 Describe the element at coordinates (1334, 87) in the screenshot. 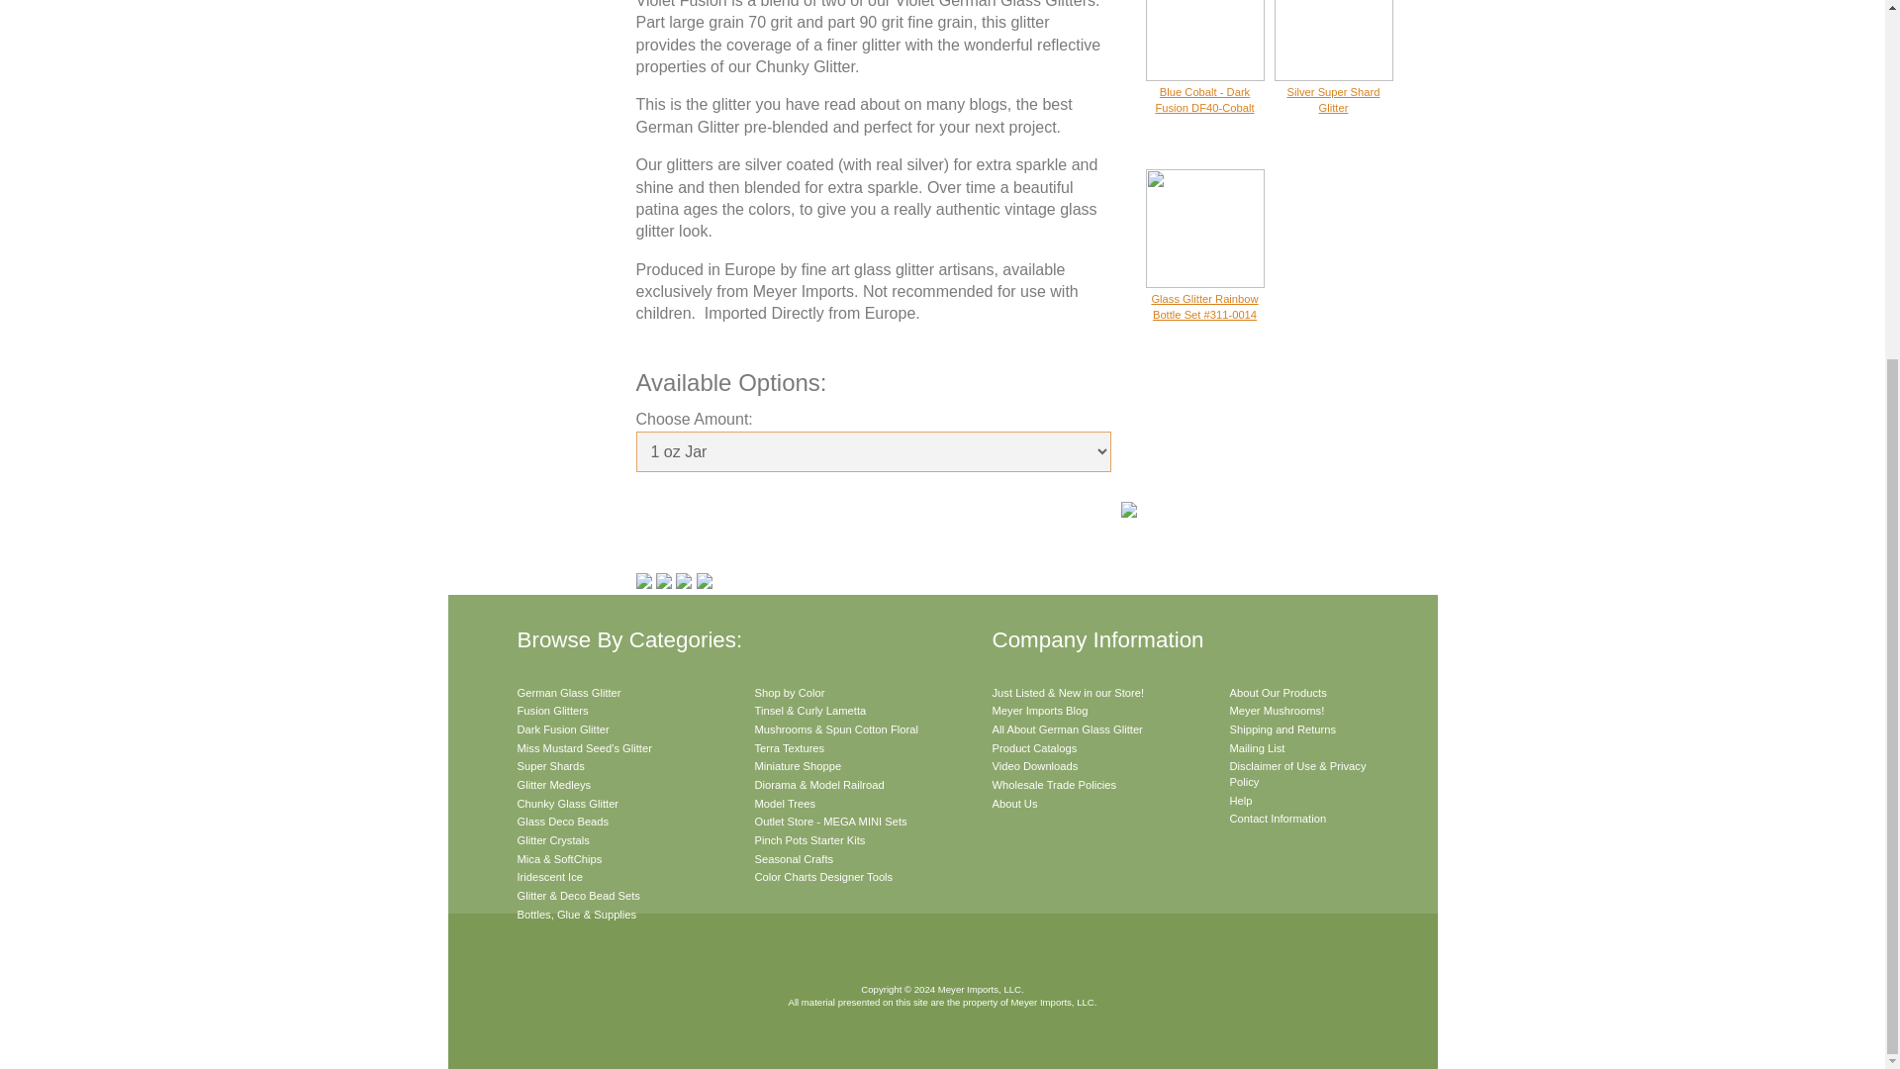

I see `Silver Super Shard Glitter` at that location.